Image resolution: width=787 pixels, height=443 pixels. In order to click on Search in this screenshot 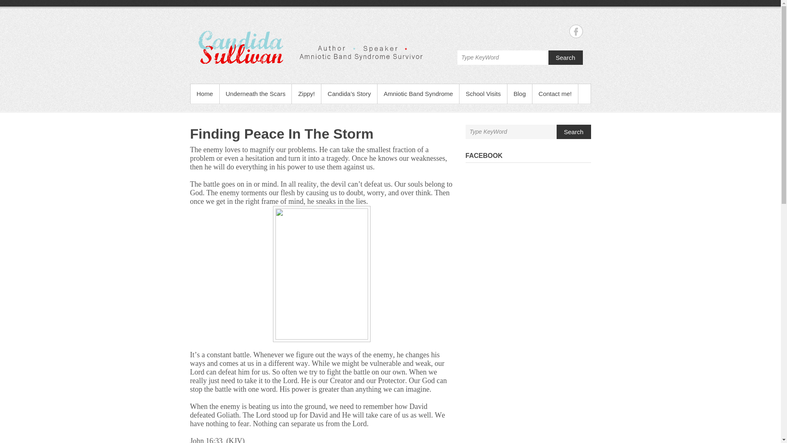, I will do `click(566, 57)`.